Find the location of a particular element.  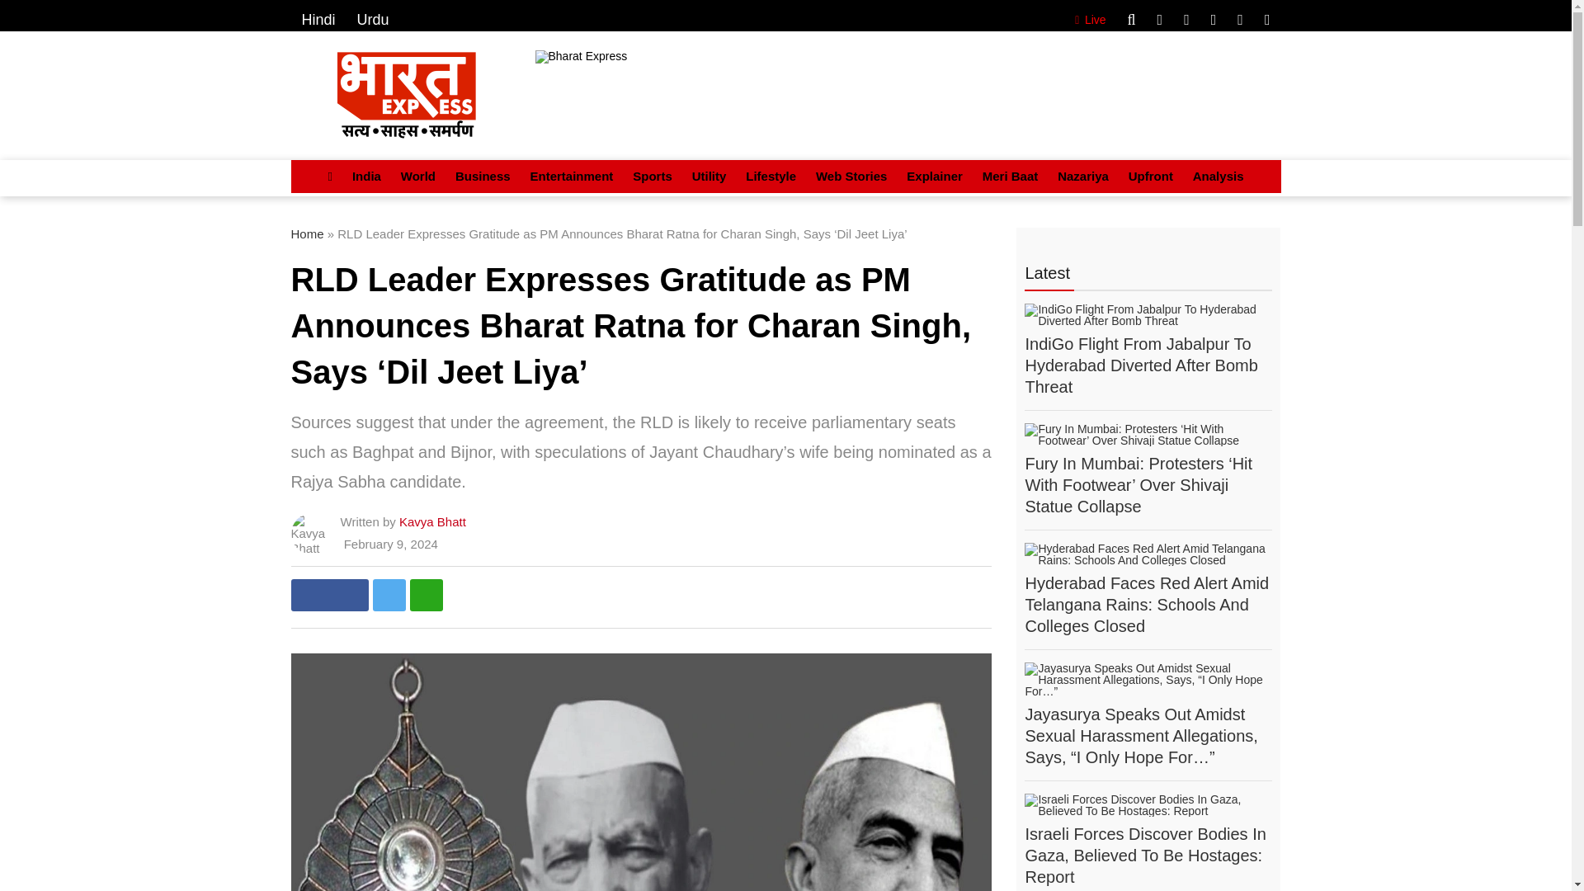

Business is located at coordinates (483, 177).